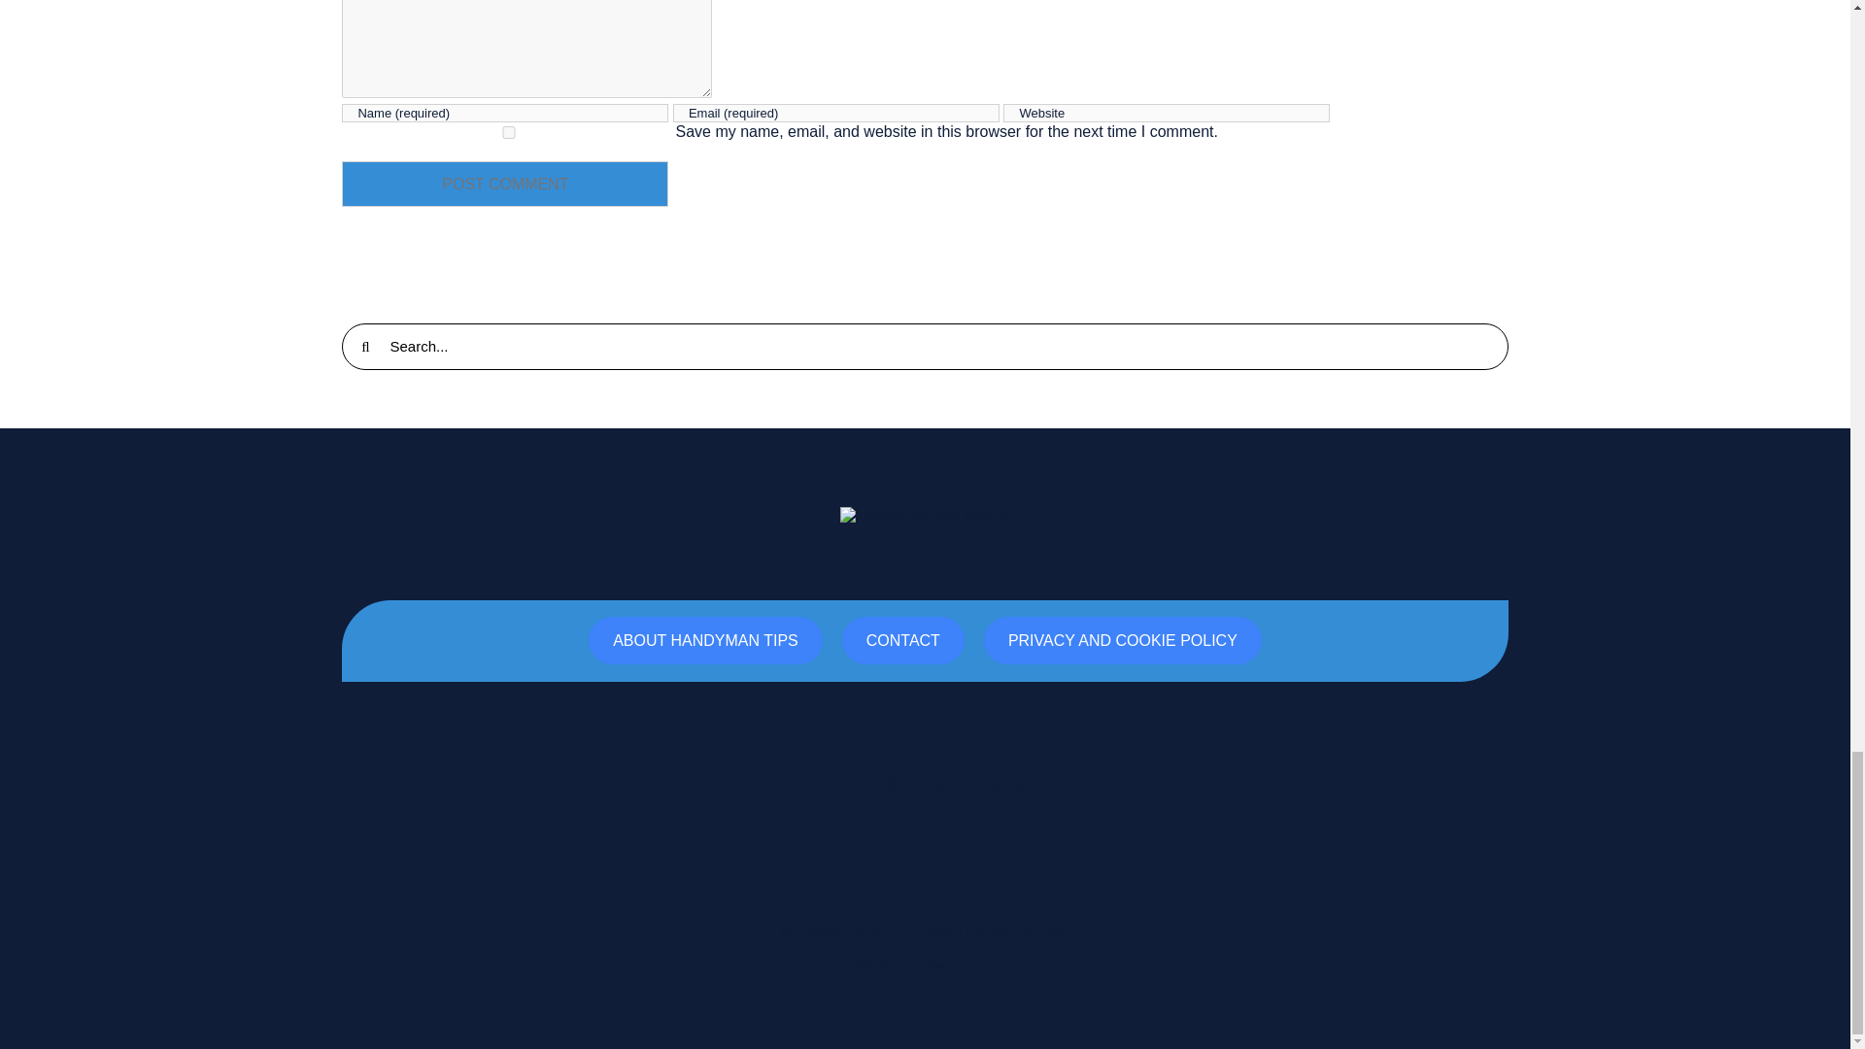 Image resolution: width=1865 pixels, height=1049 pixels. Describe the element at coordinates (705, 640) in the screenshot. I see `ABOUT HANDYMAN TIPS` at that location.